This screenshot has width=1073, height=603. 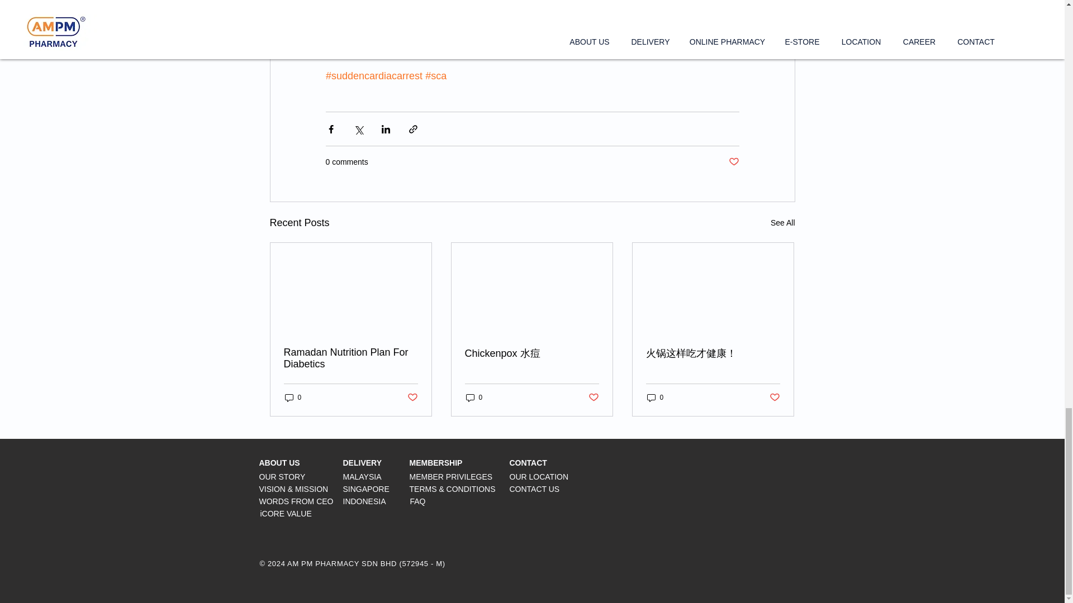 What do you see at coordinates (351, 358) in the screenshot?
I see `Ramadan Nutrition Plan For Diabetics` at bounding box center [351, 358].